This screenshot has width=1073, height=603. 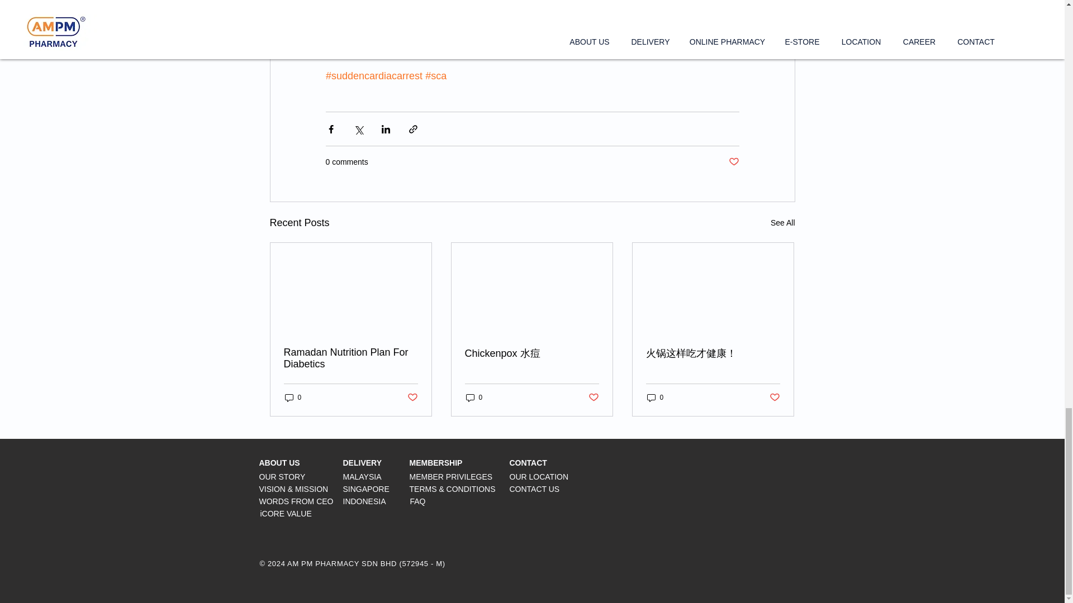 What do you see at coordinates (351, 358) in the screenshot?
I see `Ramadan Nutrition Plan For Diabetics` at bounding box center [351, 358].